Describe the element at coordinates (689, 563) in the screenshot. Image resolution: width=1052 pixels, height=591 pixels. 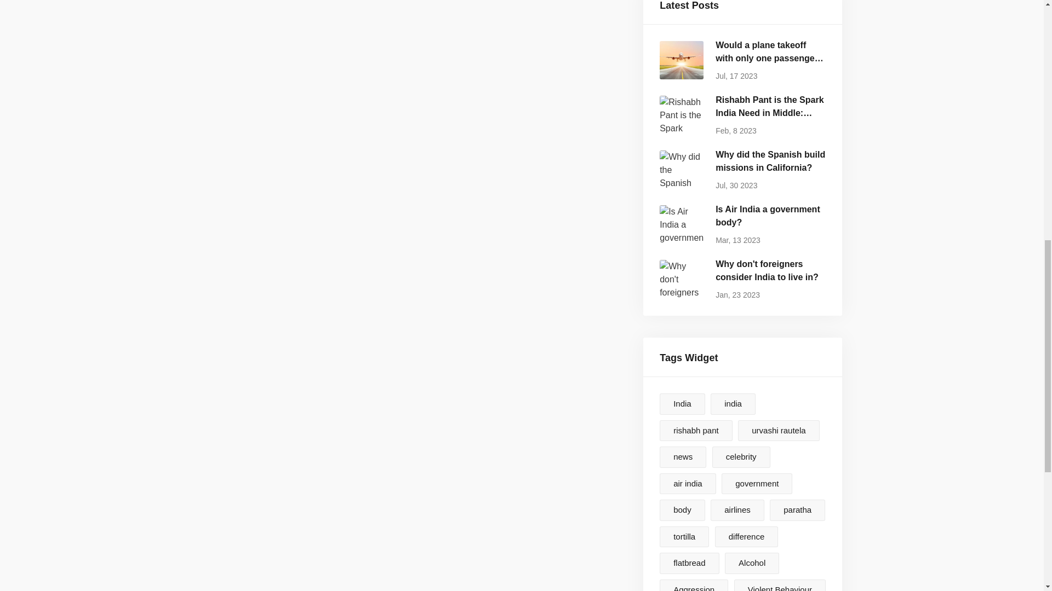
I see `body` at that location.